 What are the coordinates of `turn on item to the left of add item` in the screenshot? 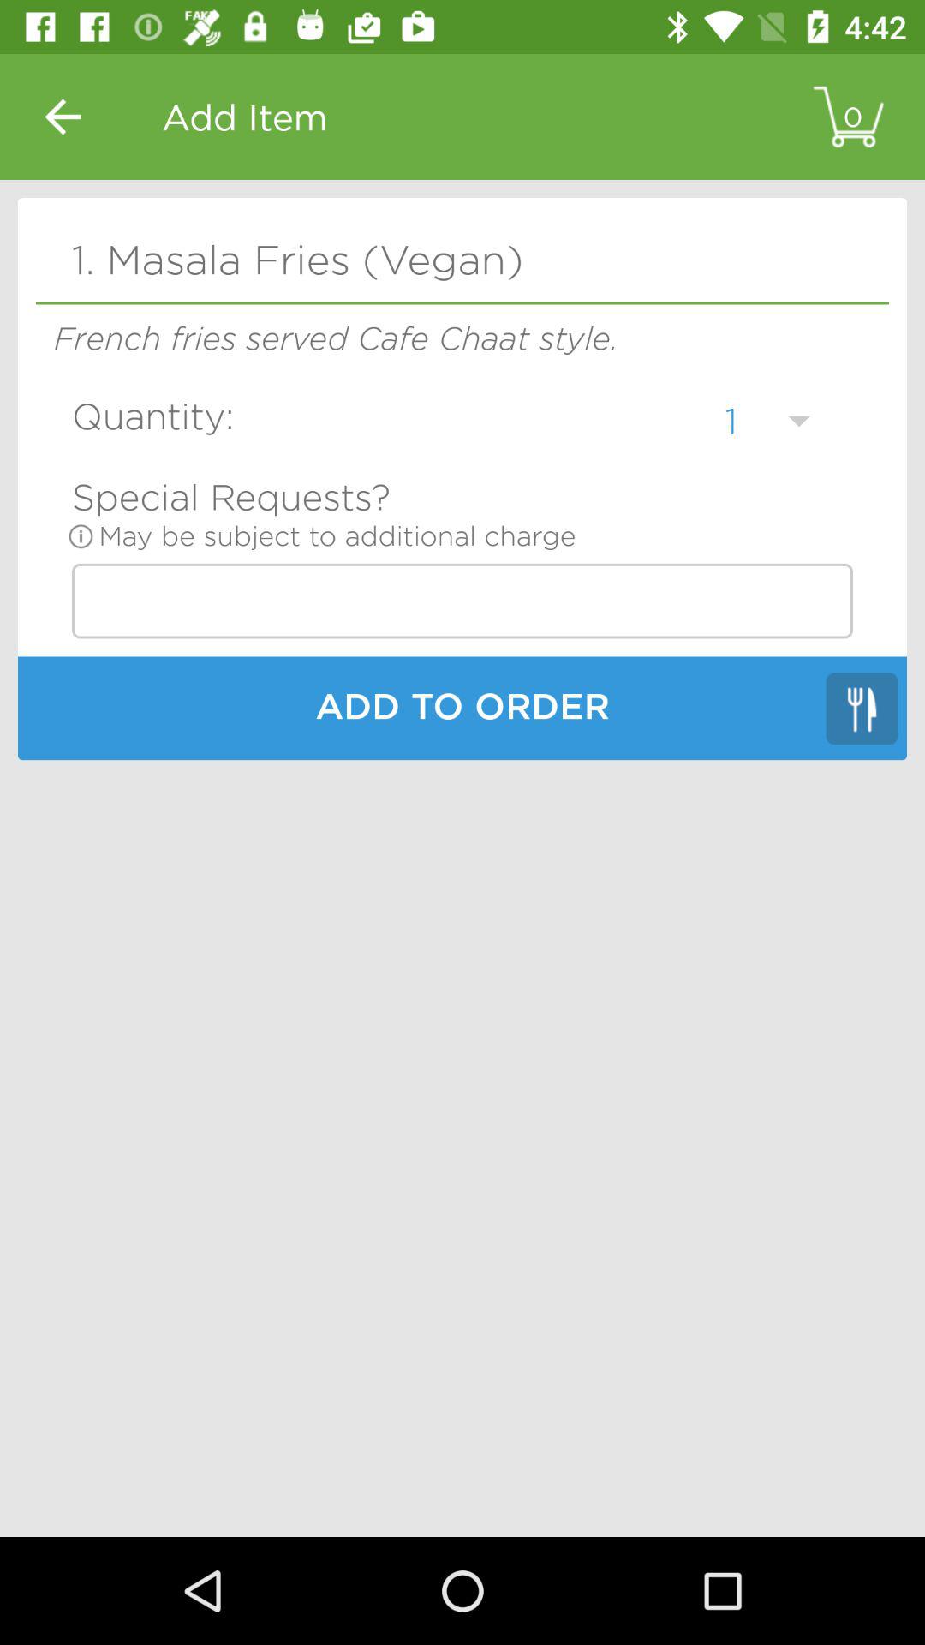 It's located at (63, 117).